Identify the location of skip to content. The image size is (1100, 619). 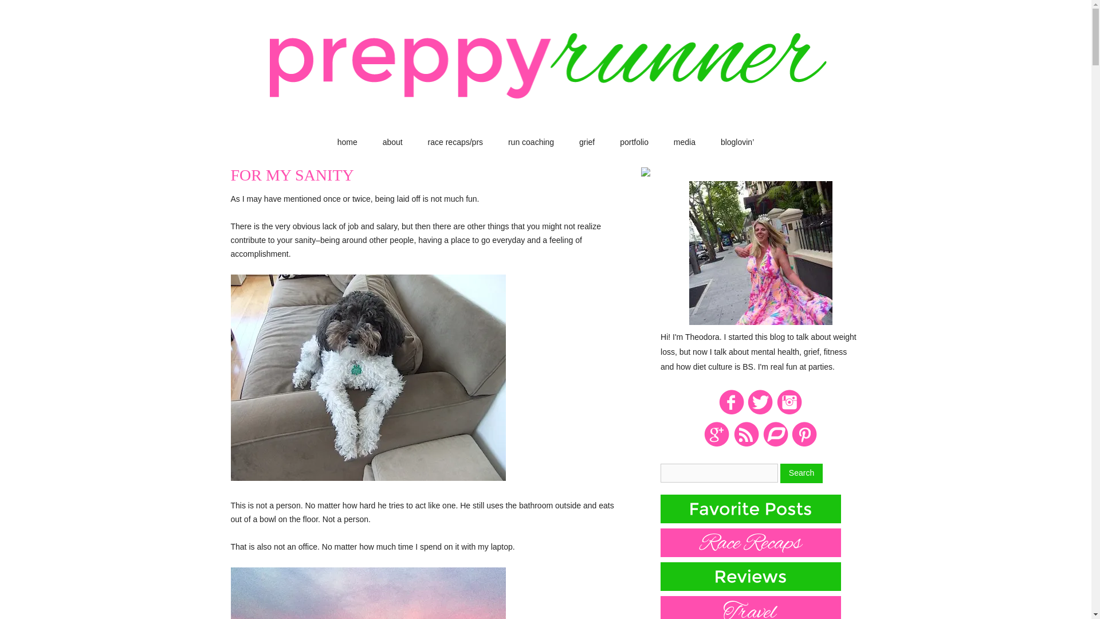
(571, 140).